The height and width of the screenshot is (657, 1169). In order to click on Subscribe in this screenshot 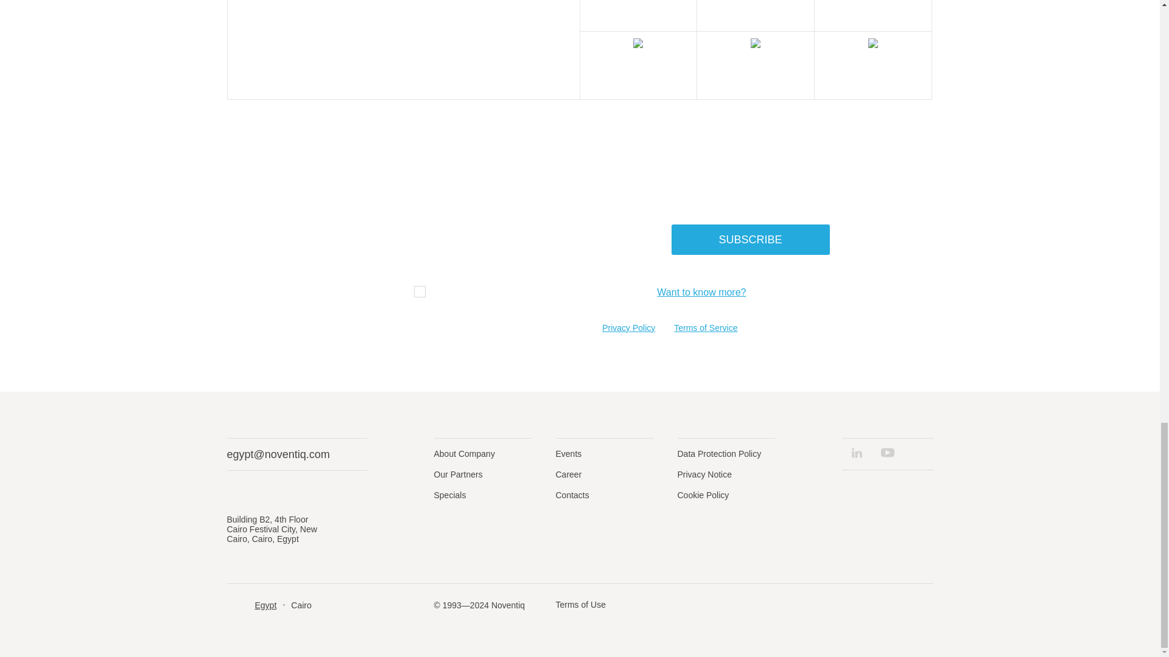, I will do `click(750, 240)`.